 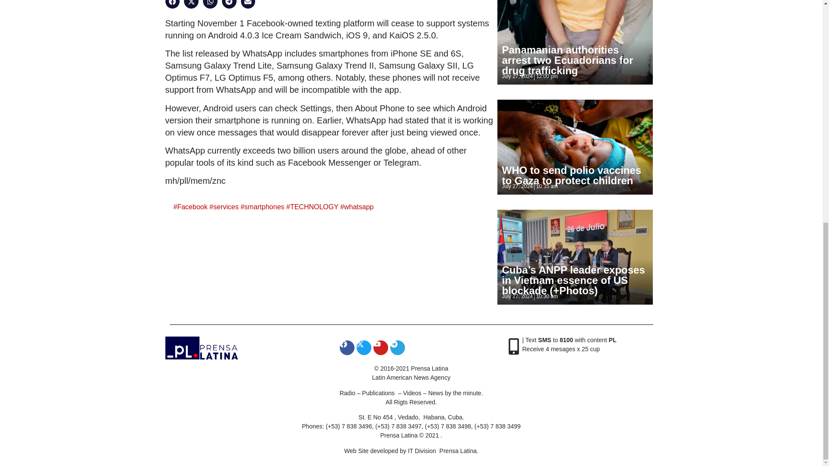 I want to click on services, so click(x=225, y=207).